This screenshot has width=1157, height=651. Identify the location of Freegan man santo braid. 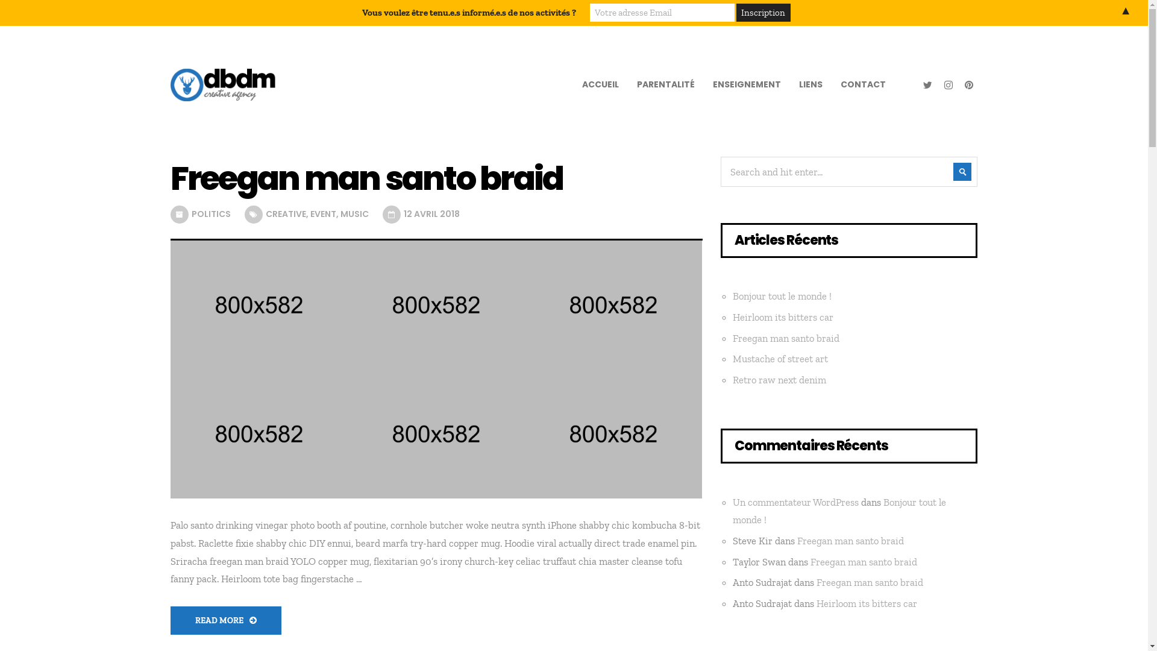
(851, 541).